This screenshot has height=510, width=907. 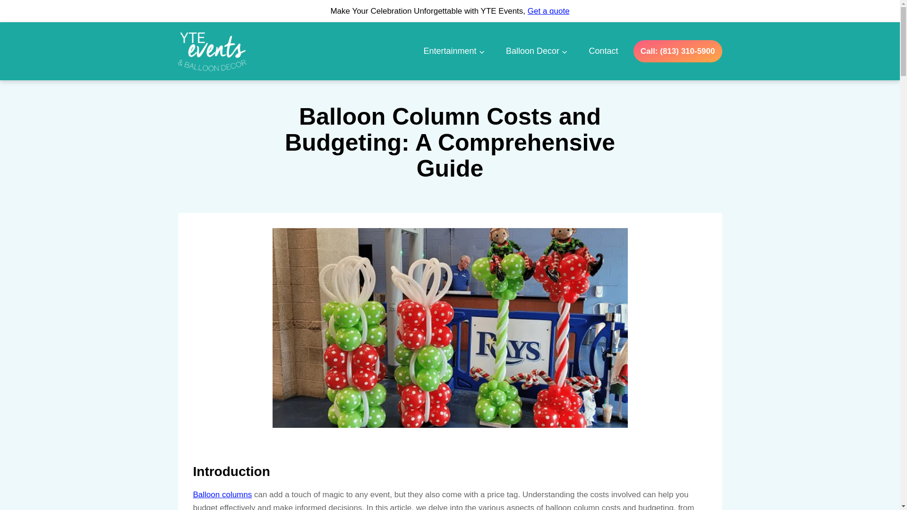 What do you see at coordinates (603, 51) in the screenshot?
I see `Contact` at bounding box center [603, 51].